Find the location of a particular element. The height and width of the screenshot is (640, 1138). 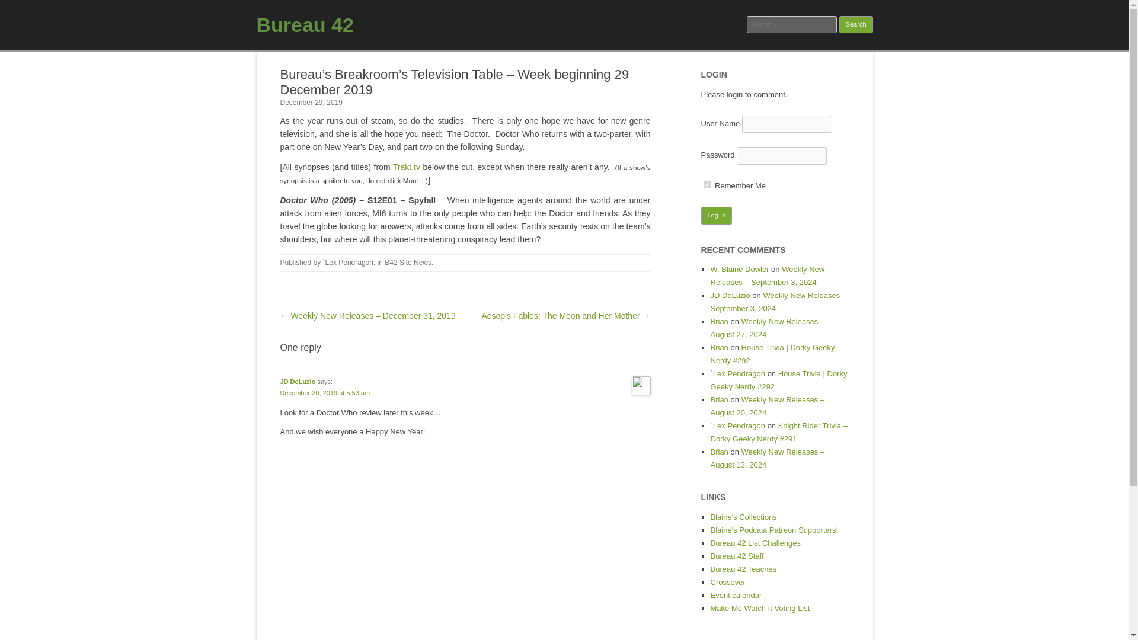

The home of our new annual list challenges. is located at coordinates (755, 543).